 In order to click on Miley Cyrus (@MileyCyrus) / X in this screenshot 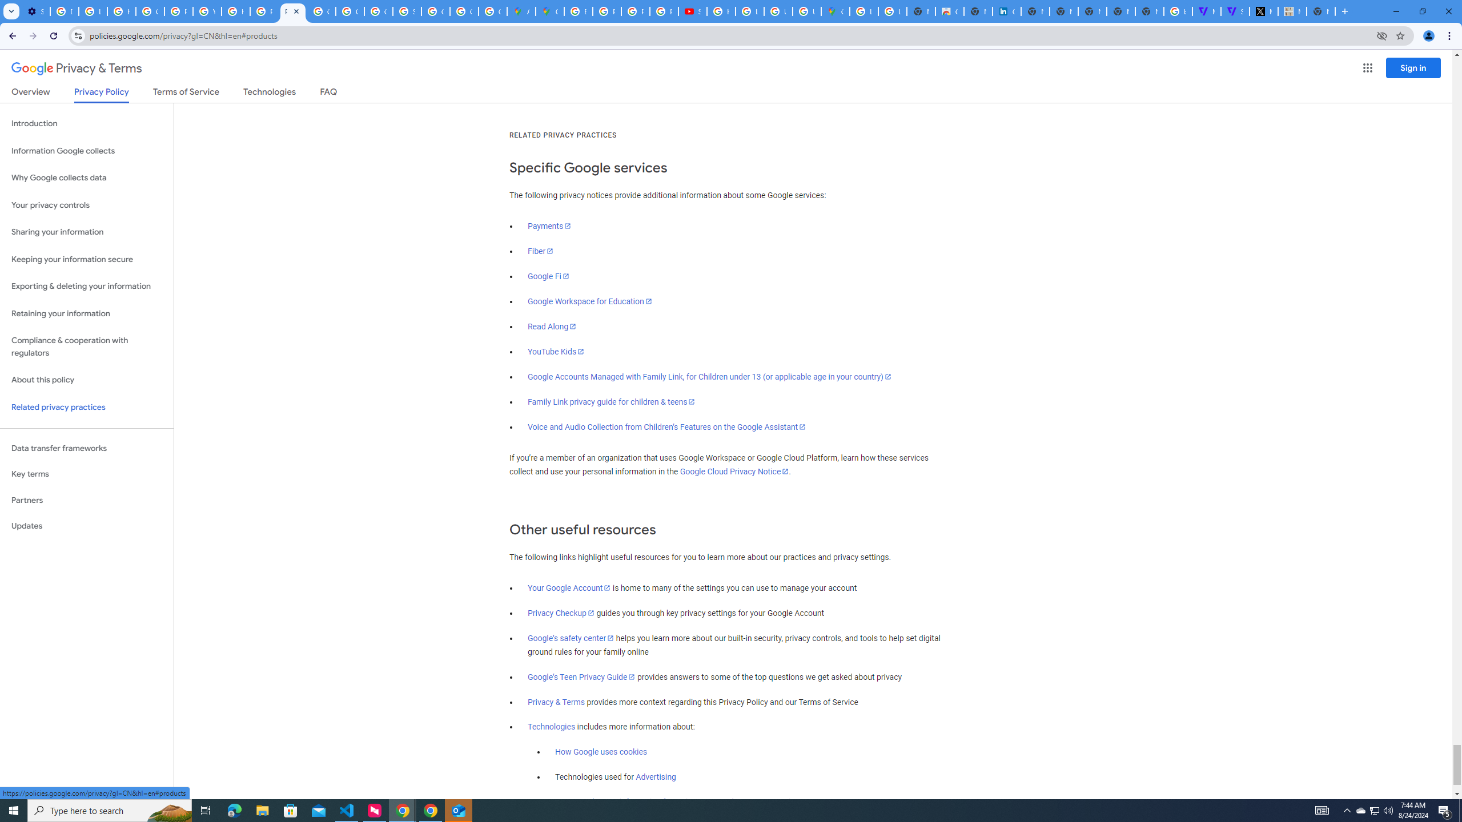, I will do `click(1263, 11)`.